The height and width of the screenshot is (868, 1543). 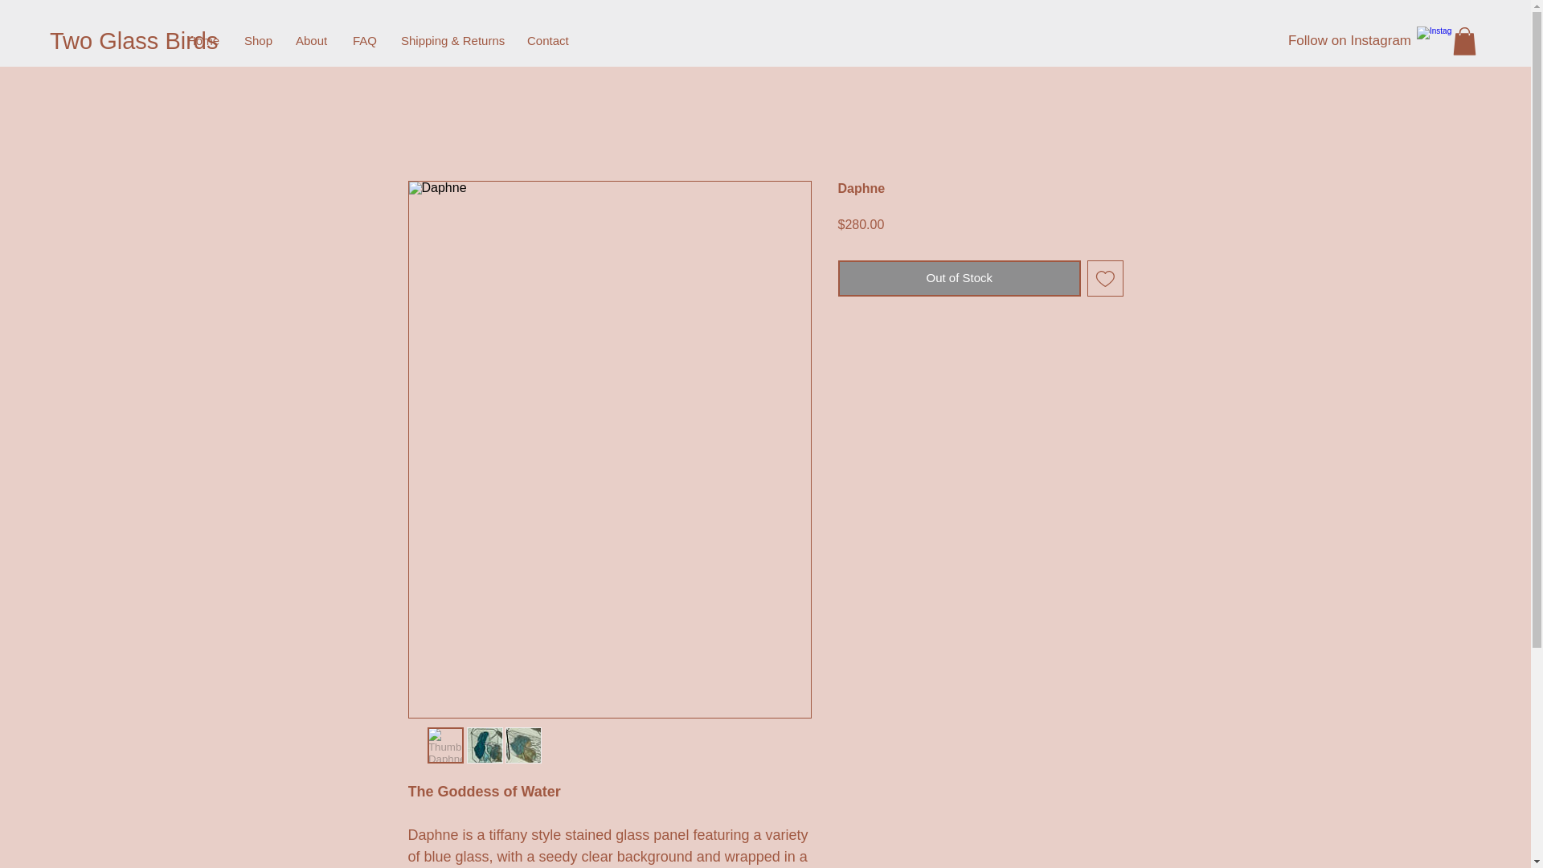 I want to click on Contact, so click(x=548, y=40).